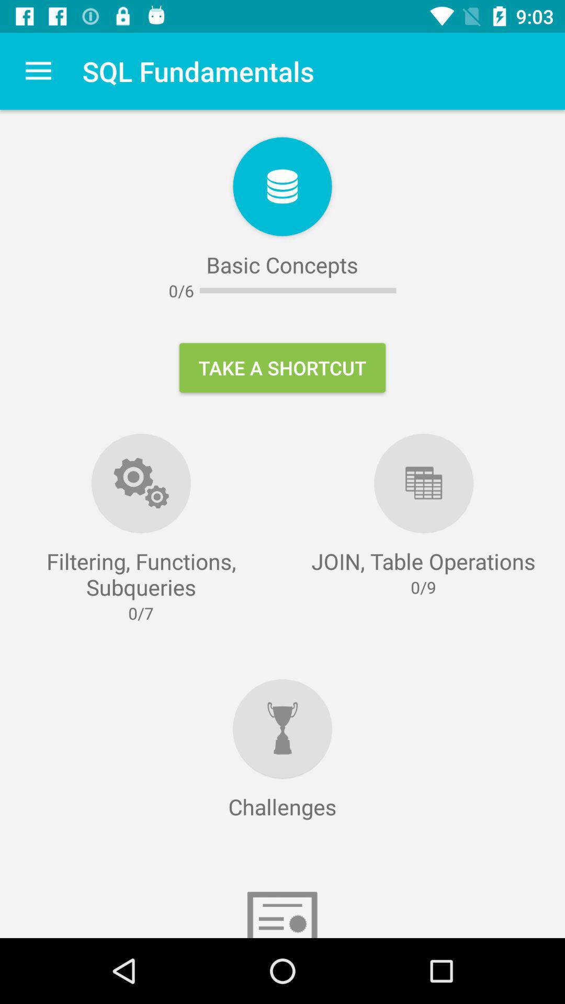 The image size is (565, 1004). What do you see at coordinates (282, 368) in the screenshot?
I see `open the take a shortcut` at bounding box center [282, 368].